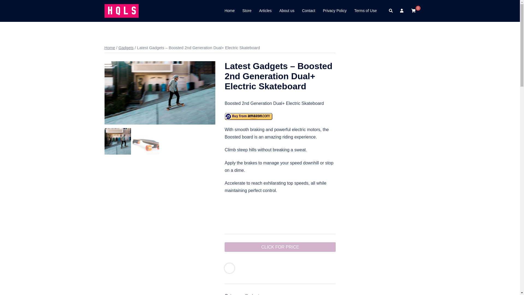 The height and width of the screenshot is (295, 524). Describe the element at coordinates (365, 11) in the screenshot. I see `Terms of Use` at that location.